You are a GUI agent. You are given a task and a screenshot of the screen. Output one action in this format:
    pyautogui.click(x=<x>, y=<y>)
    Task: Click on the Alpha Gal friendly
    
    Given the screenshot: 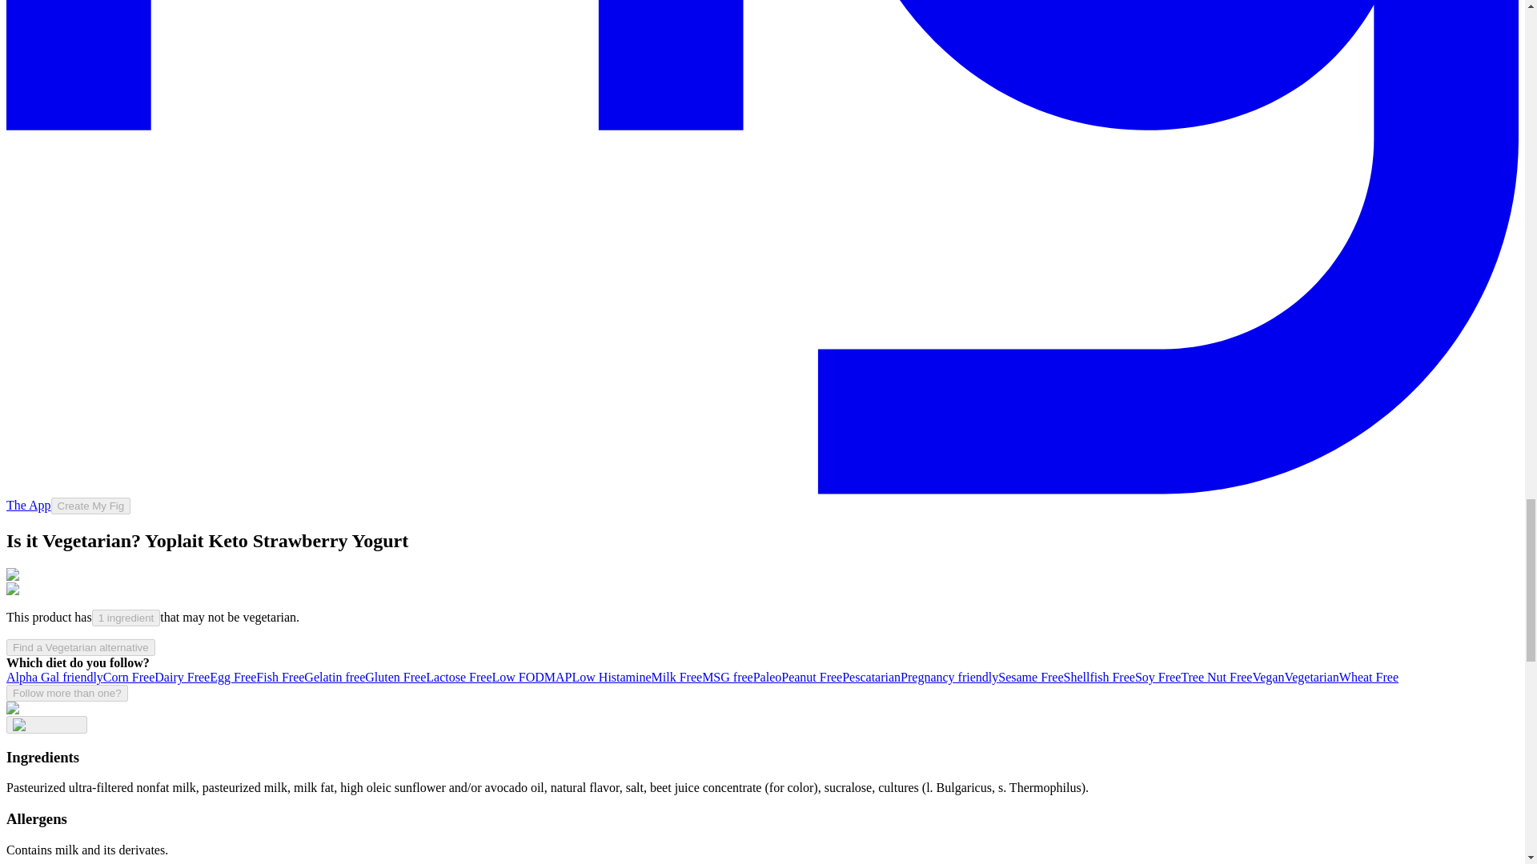 What is the action you would take?
    pyautogui.click(x=54, y=677)
    